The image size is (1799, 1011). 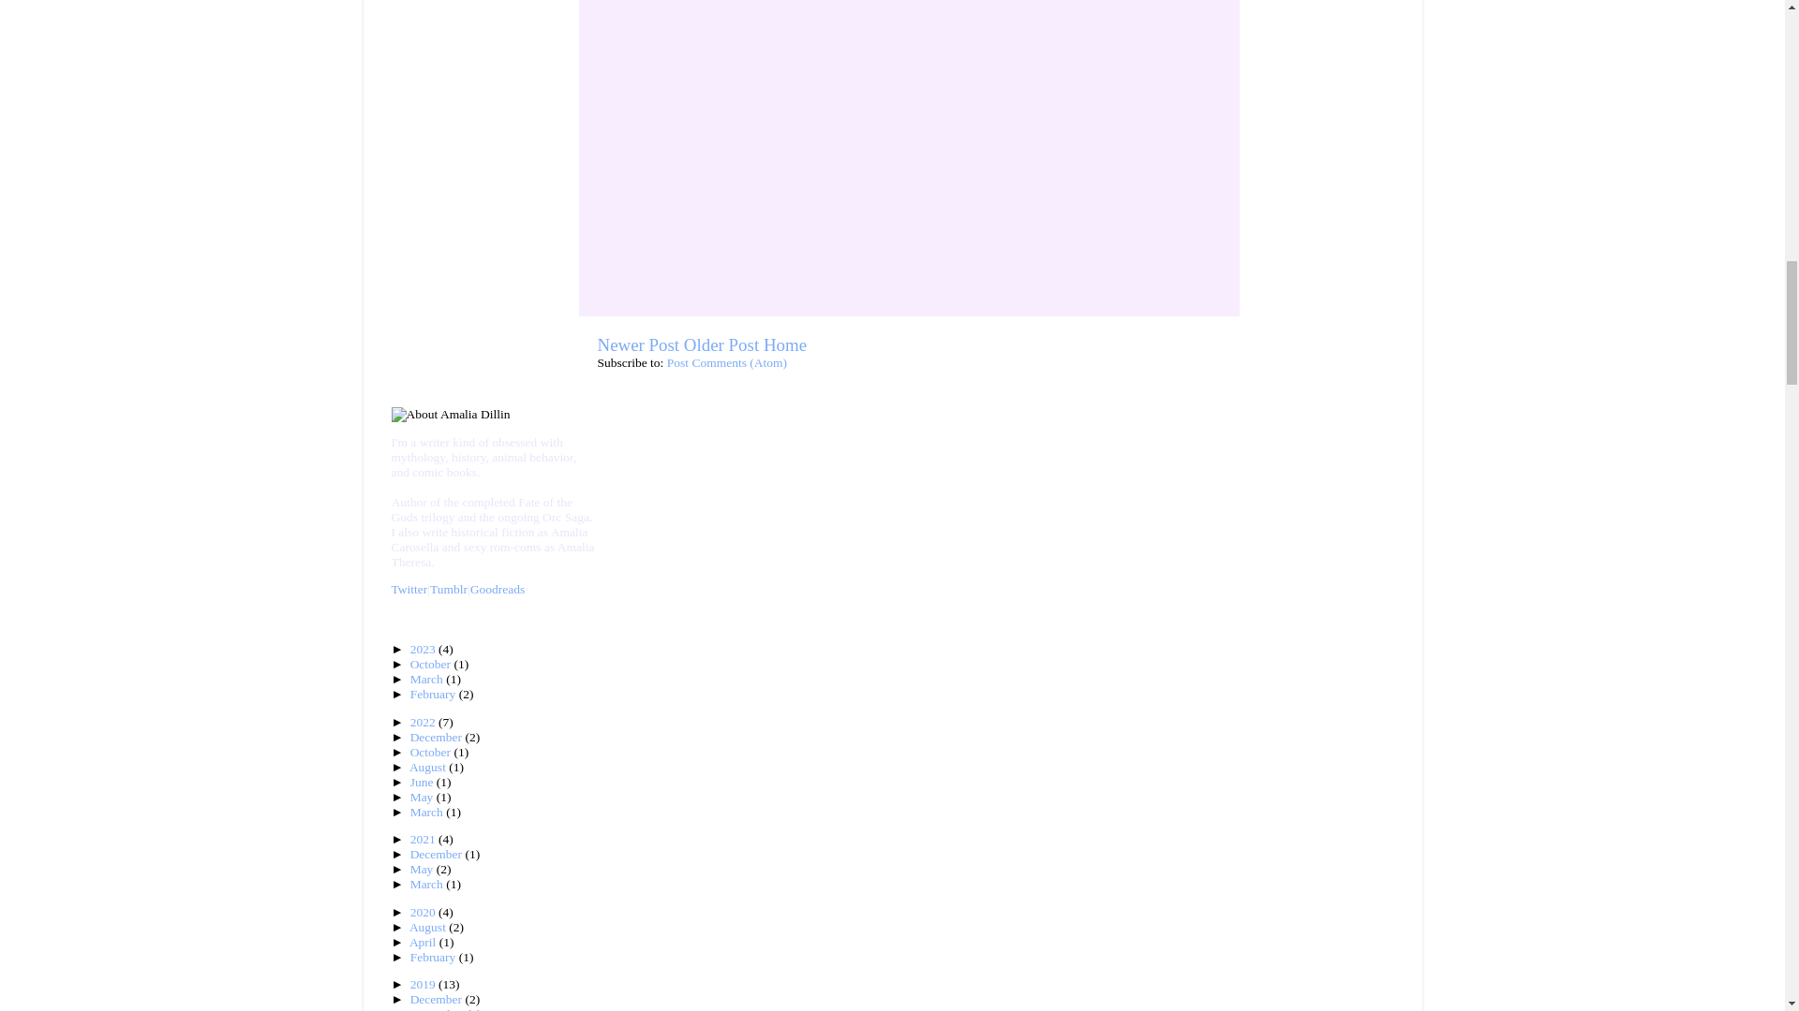 I want to click on Home, so click(x=784, y=344).